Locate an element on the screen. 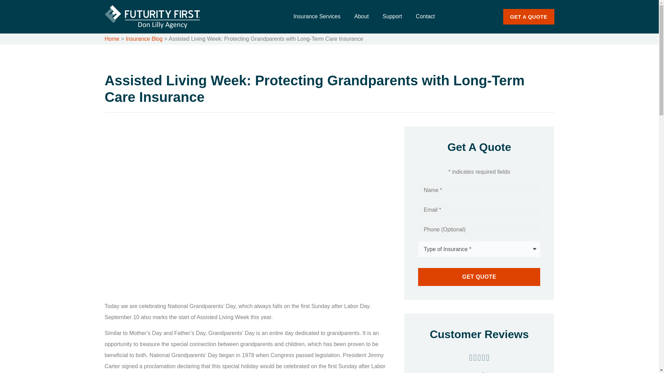  About is located at coordinates (361, 17).